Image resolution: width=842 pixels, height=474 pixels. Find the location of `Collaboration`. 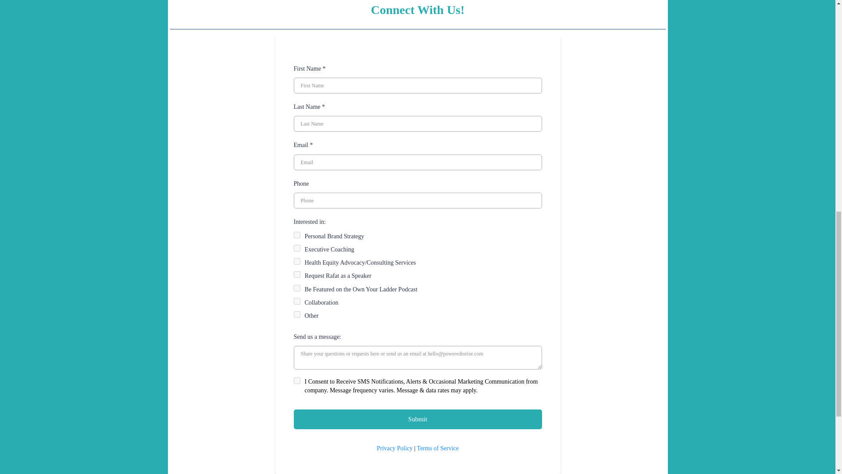

Collaboration is located at coordinates (297, 301).